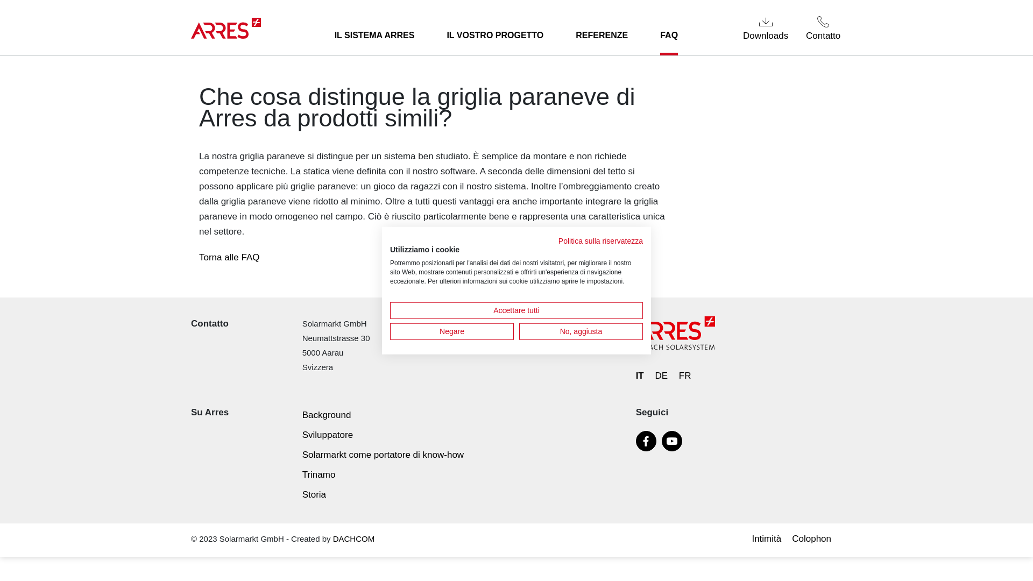  What do you see at coordinates (438, 338) in the screenshot?
I see `info@arres.ch` at bounding box center [438, 338].